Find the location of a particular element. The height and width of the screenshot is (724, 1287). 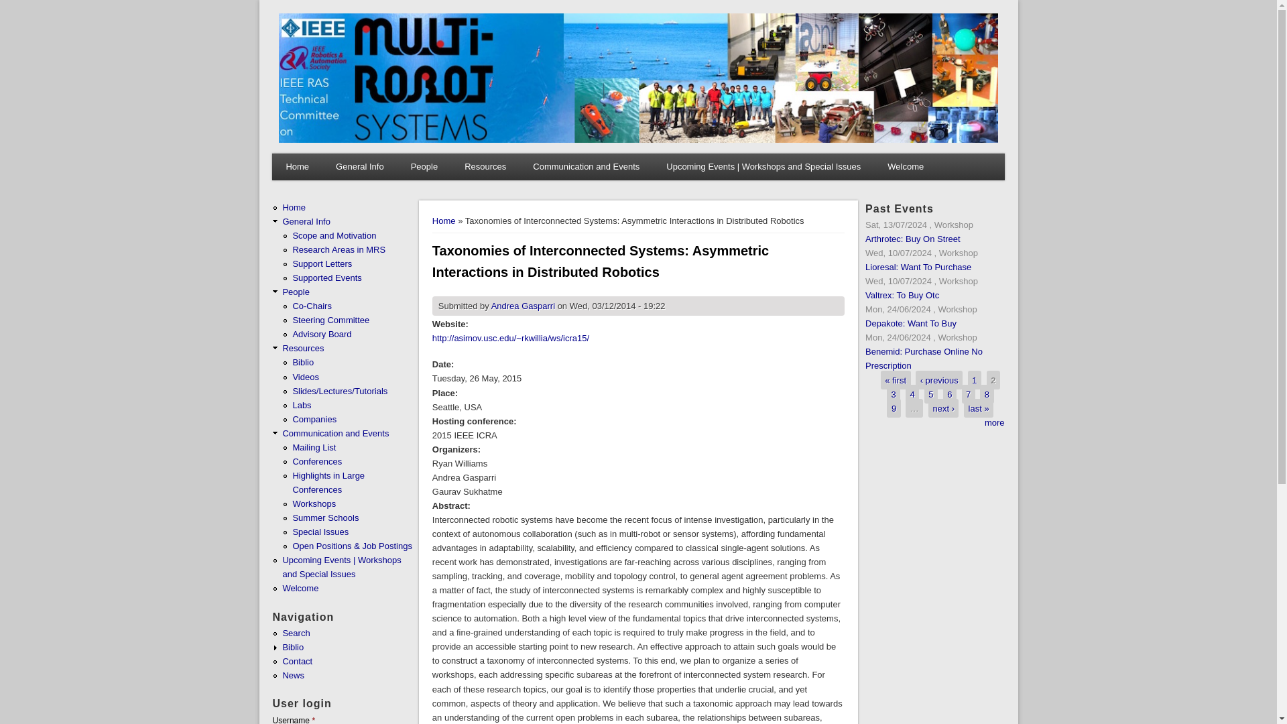

Home is located at coordinates (294, 208).